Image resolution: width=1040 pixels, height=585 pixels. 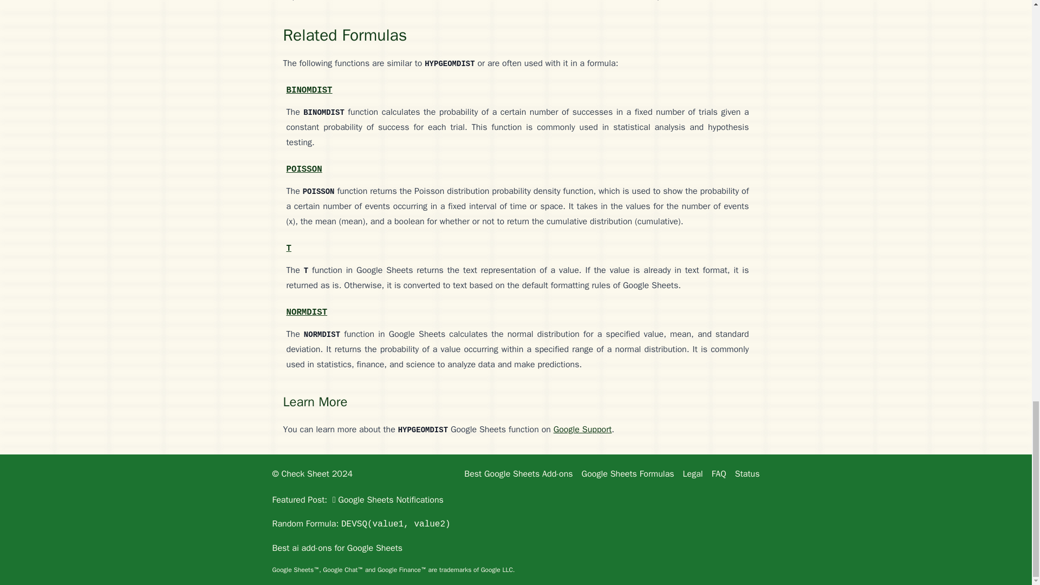 What do you see at coordinates (303, 168) in the screenshot?
I see `POISSON` at bounding box center [303, 168].